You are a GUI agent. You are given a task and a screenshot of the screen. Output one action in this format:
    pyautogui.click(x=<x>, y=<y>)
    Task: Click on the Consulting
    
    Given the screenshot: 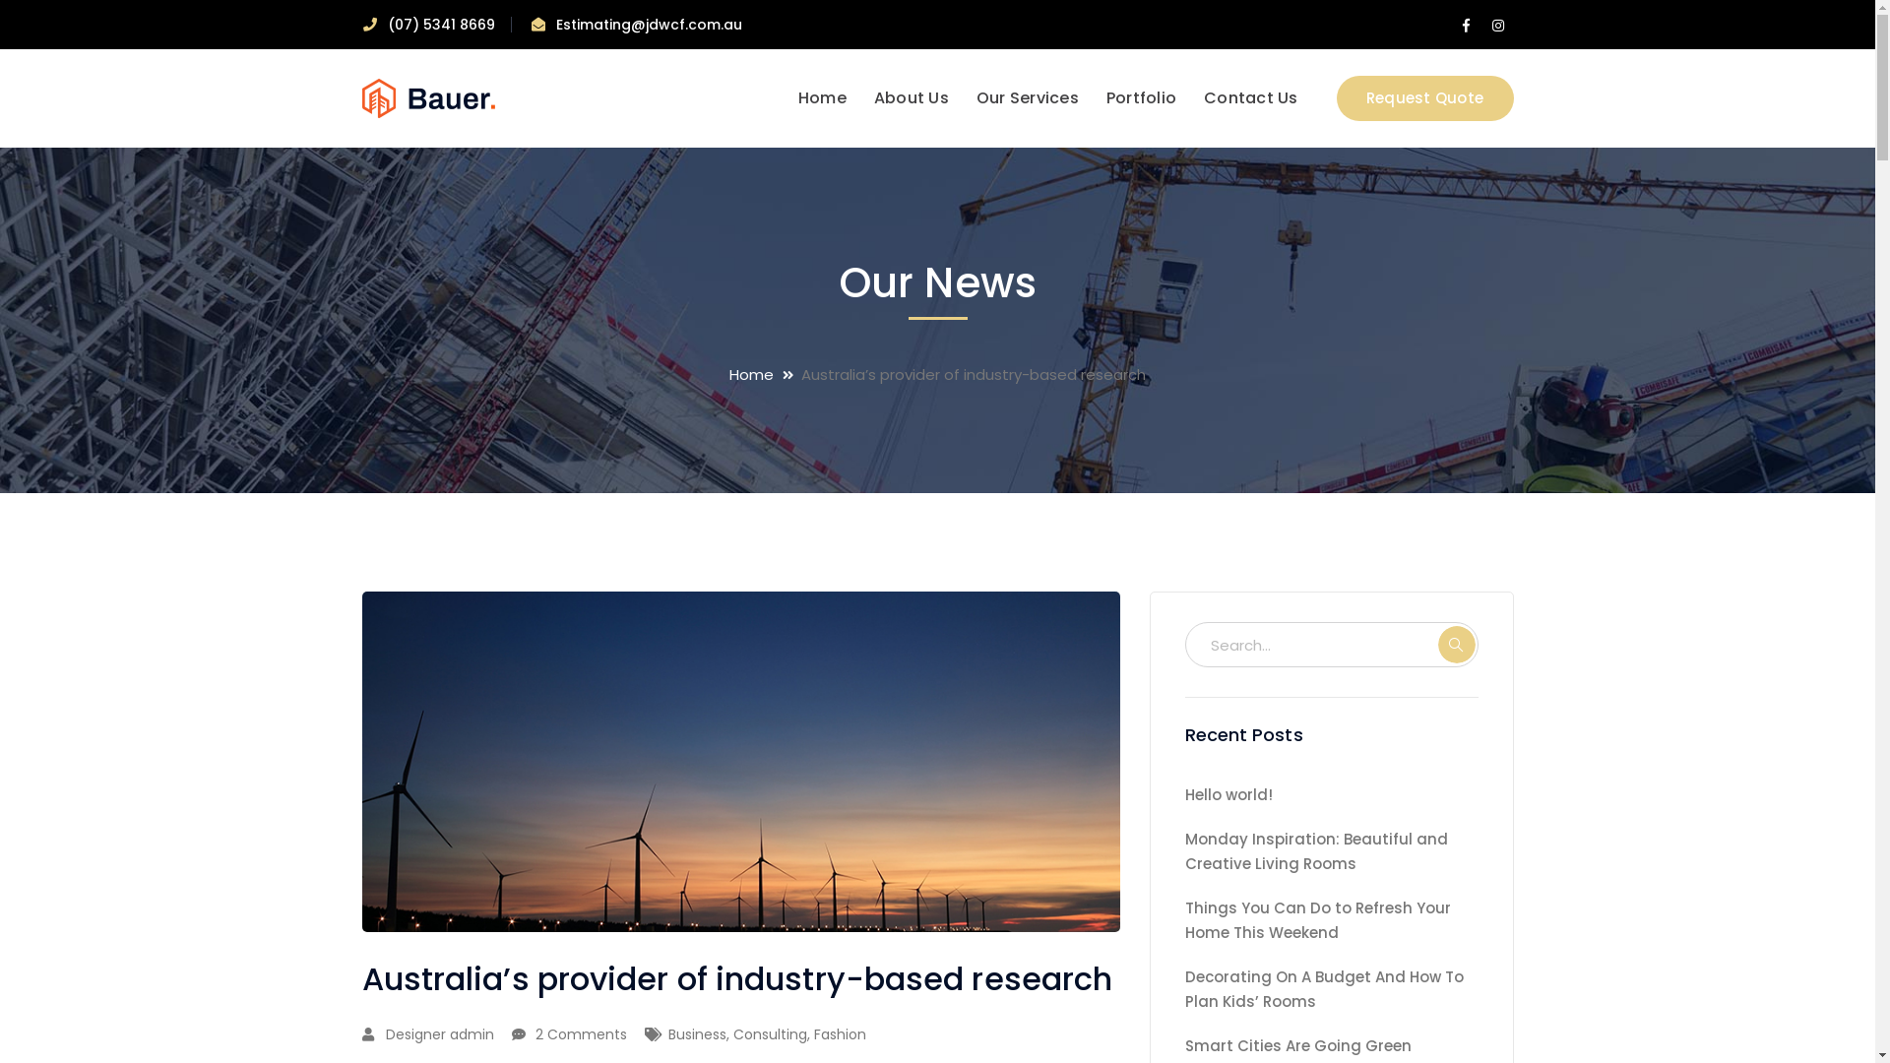 What is the action you would take?
    pyautogui.click(x=770, y=1034)
    